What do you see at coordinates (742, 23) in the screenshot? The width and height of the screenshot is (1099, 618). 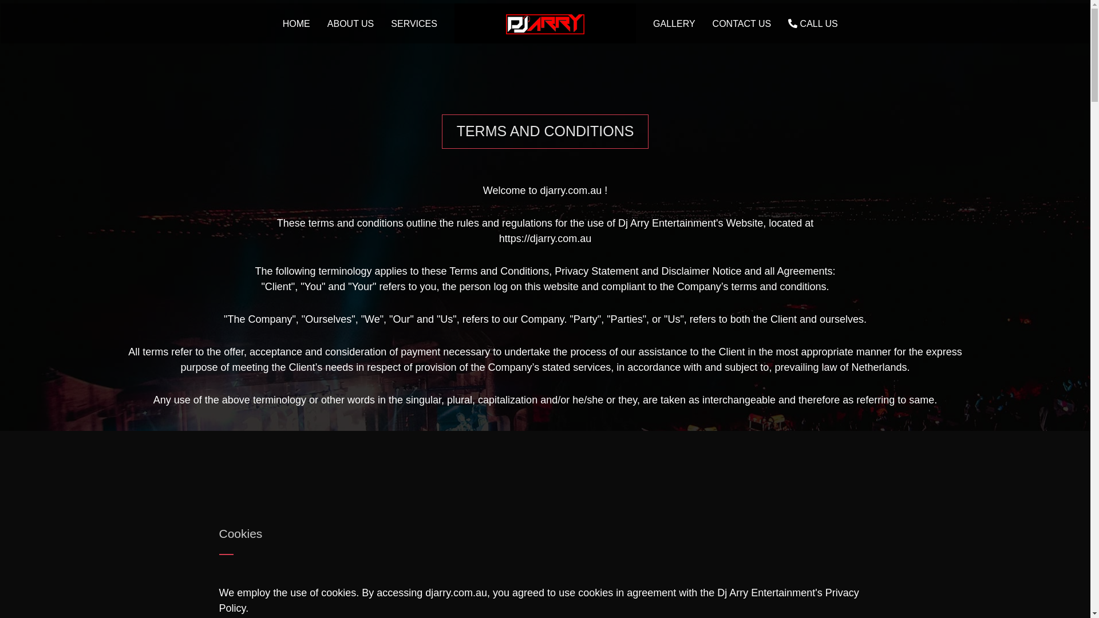 I see `CONTACT US` at bounding box center [742, 23].